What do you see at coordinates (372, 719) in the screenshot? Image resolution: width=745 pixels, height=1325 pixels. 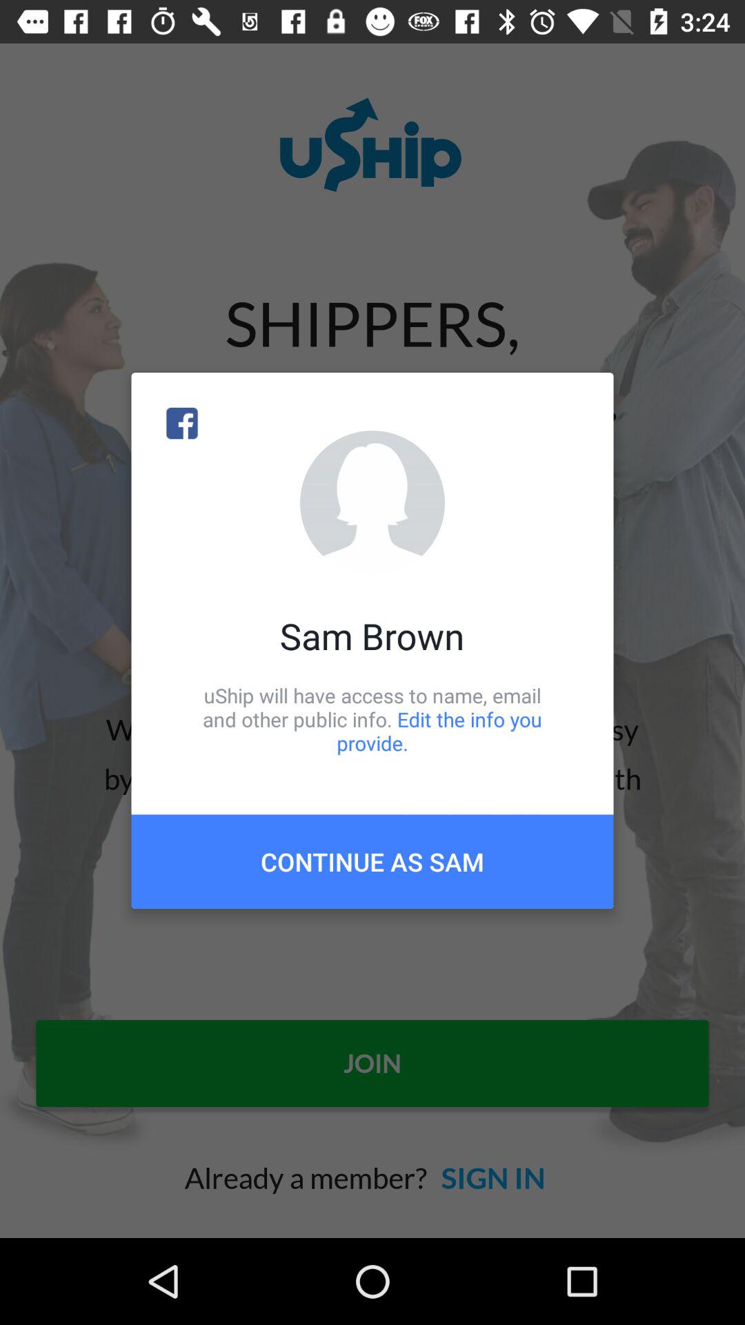 I see `scroll until the uship will have` at bounding box center [372, 719].